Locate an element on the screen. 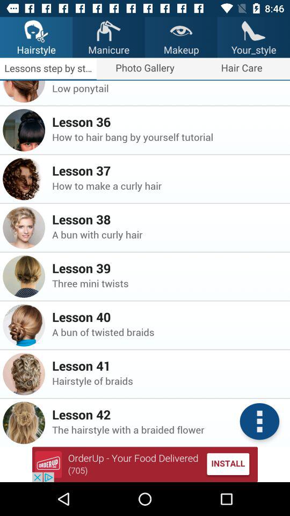 The height and width of the screenshot is (516, 290). turn on lesson 36 icon is located at coordinates (168, 121).